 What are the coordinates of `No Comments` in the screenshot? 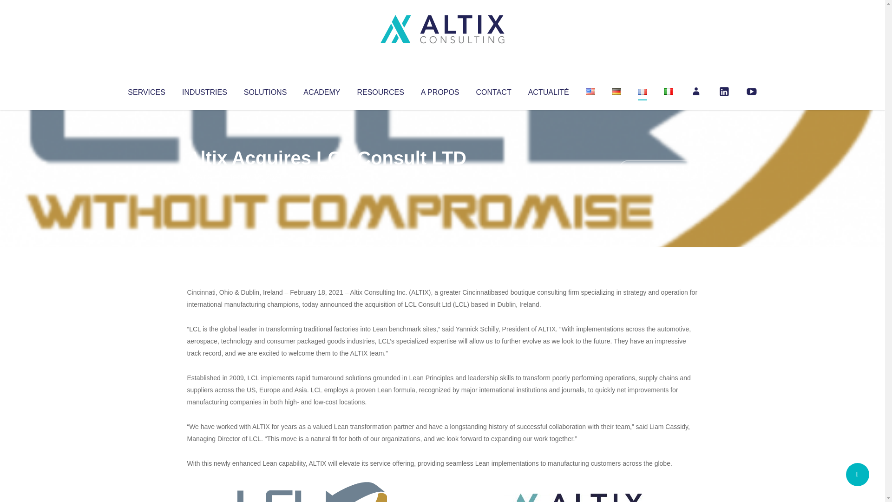 It's located at (658, 170).